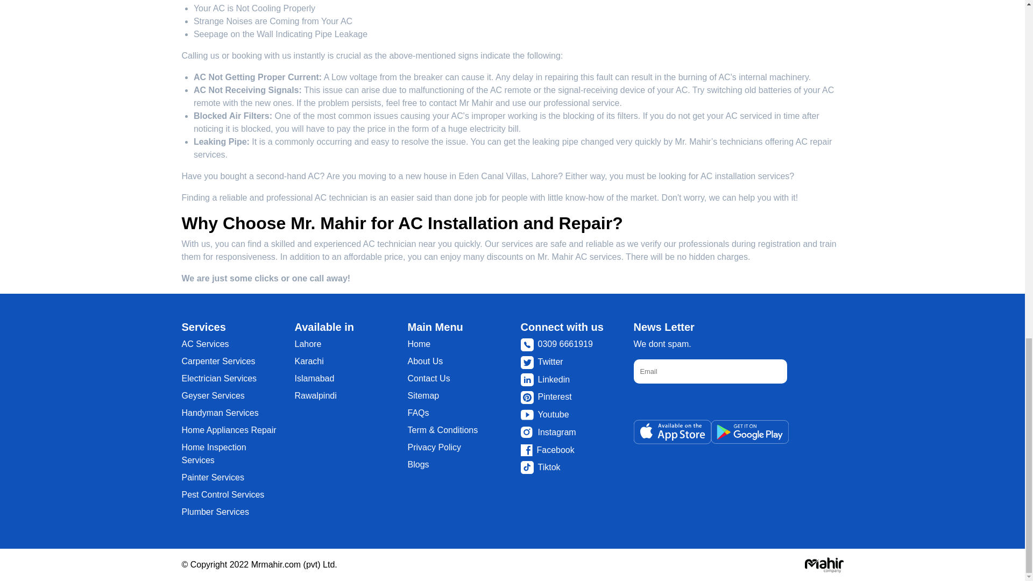  I want to click on Handyman Services, so click(220, 413).